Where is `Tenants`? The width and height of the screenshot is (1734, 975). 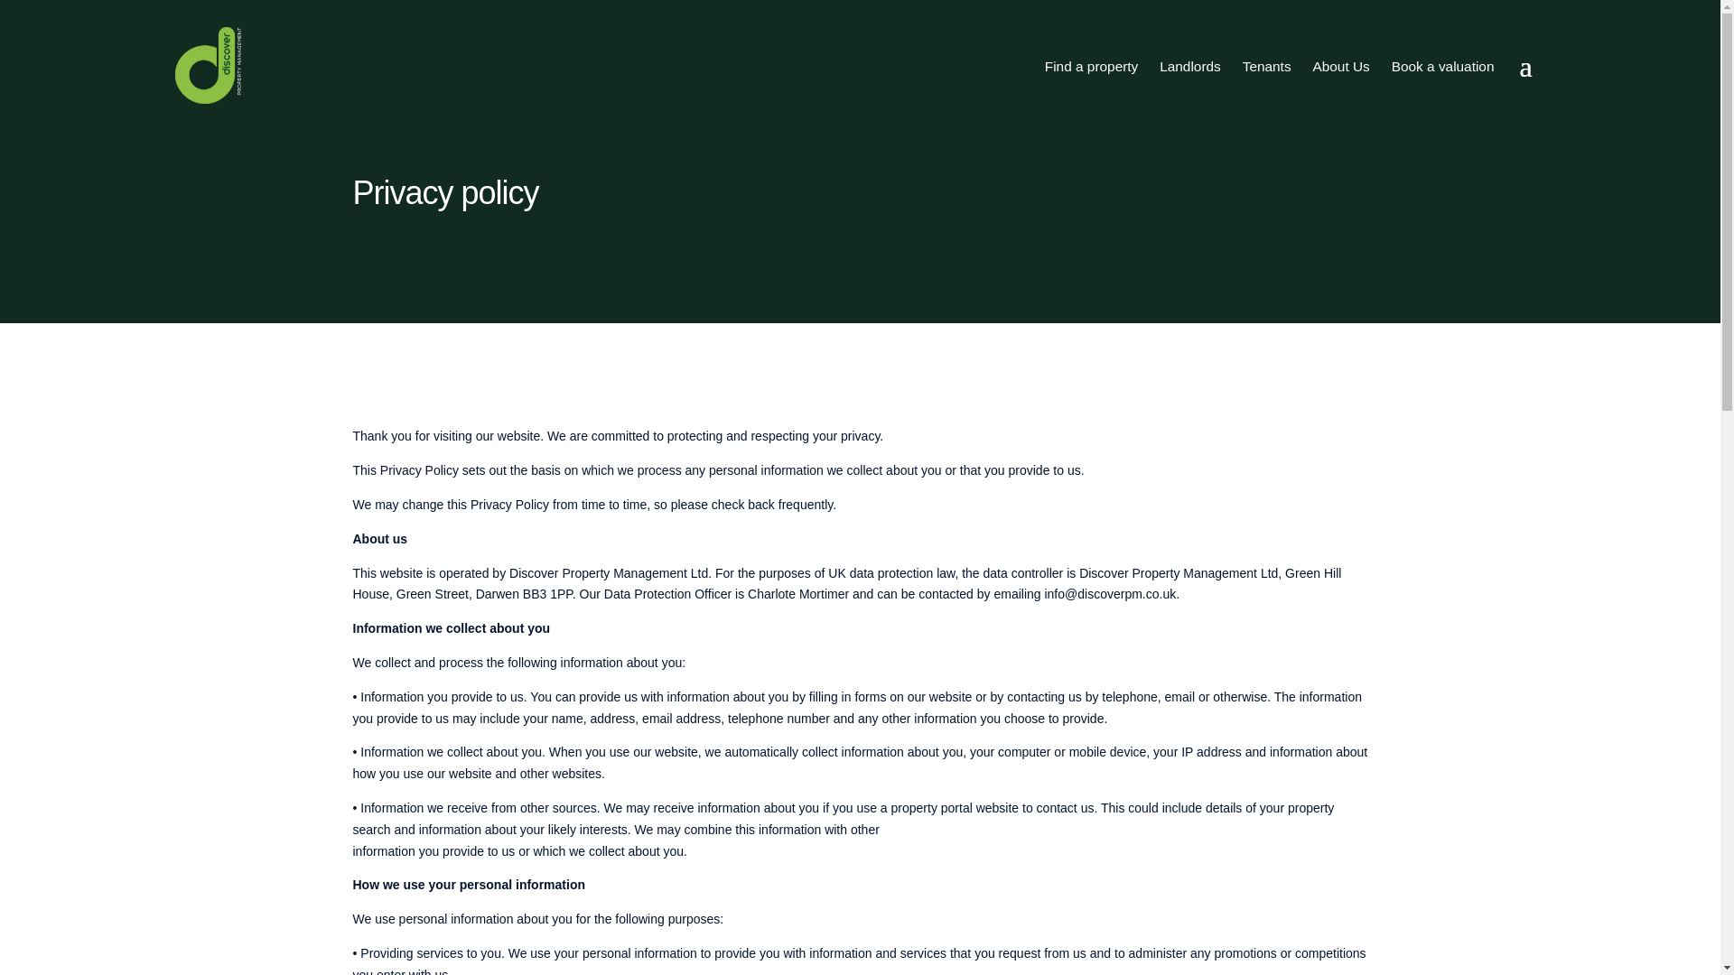
Tenants is located at coordinates (1266, 65).